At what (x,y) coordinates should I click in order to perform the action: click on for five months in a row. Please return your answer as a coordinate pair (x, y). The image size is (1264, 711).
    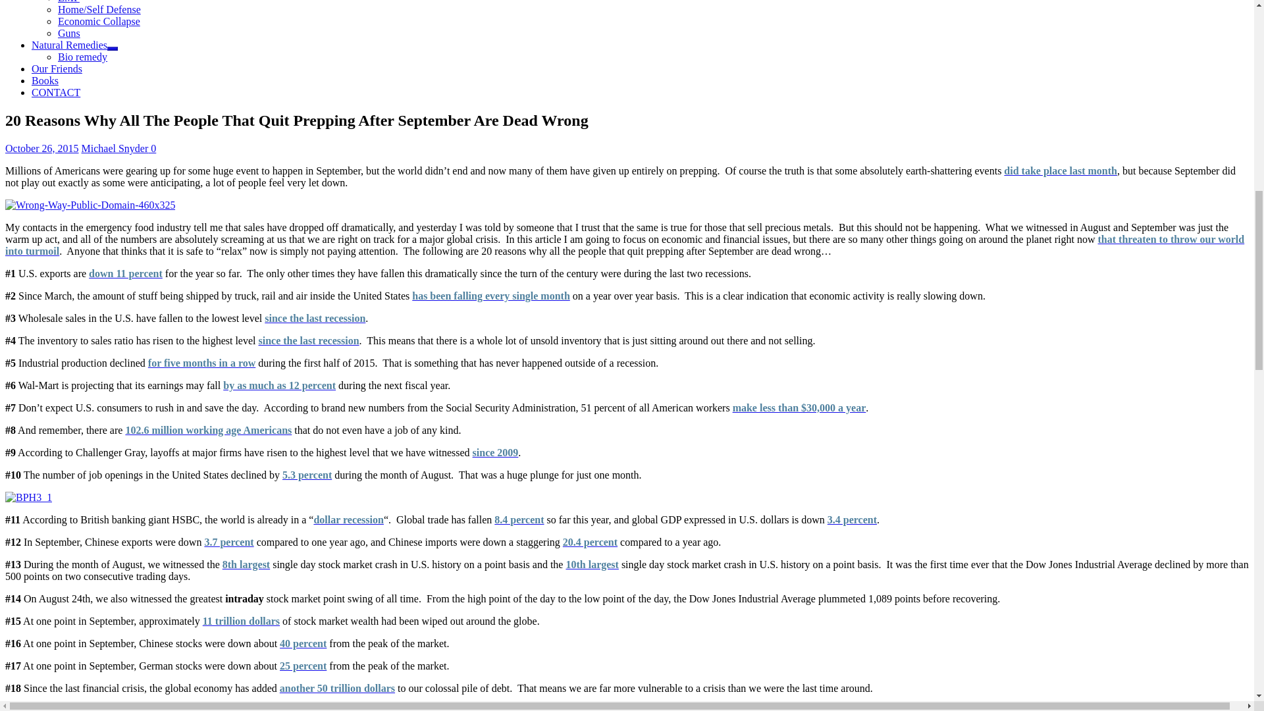
    Looking at the image, I should click on (201, 363).